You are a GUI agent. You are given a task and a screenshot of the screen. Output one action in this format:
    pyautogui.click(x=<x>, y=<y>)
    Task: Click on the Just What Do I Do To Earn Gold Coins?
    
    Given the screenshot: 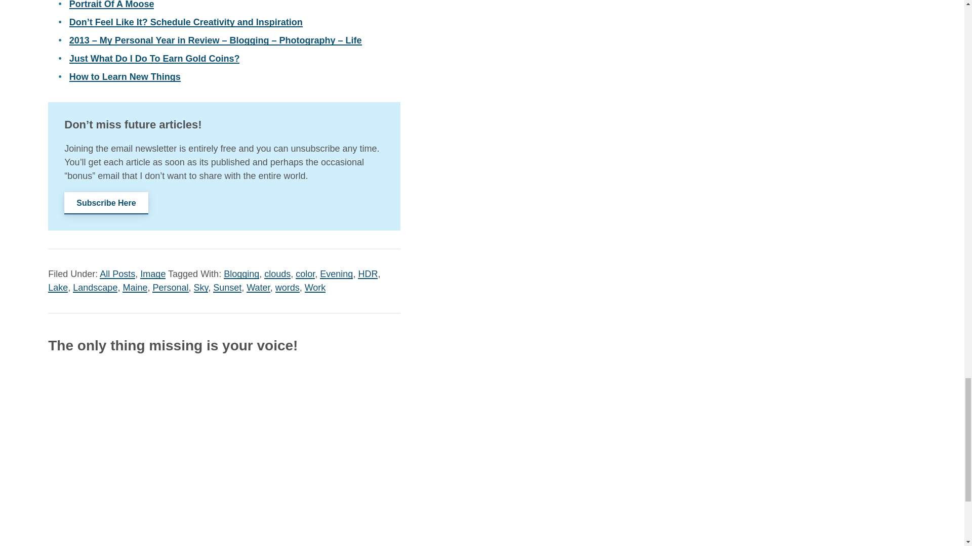 What is the action you would take?
    pyautogui.click(x=154, y=59)
    